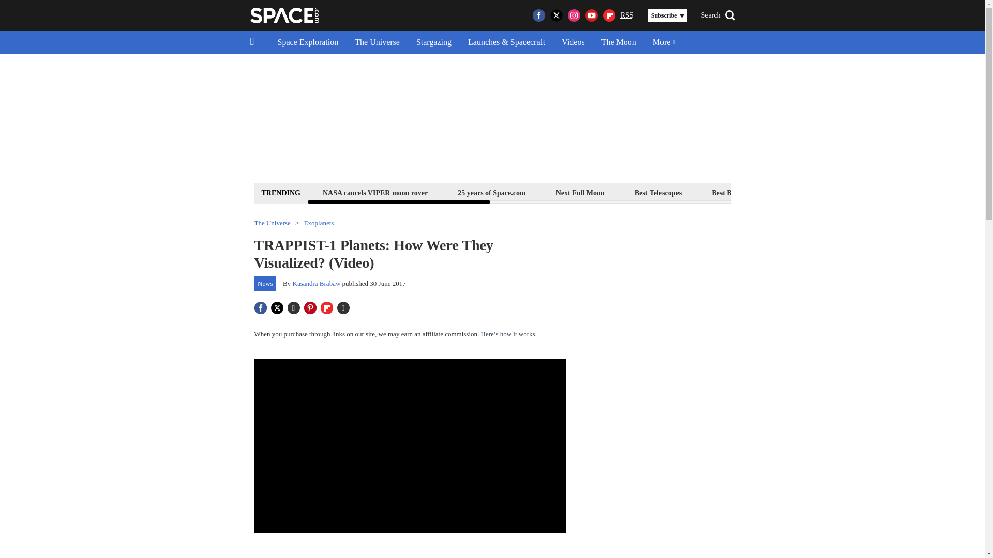  Describe the element at coordinates (378, 42) in the screenshot. I see `The Universe` at that location.